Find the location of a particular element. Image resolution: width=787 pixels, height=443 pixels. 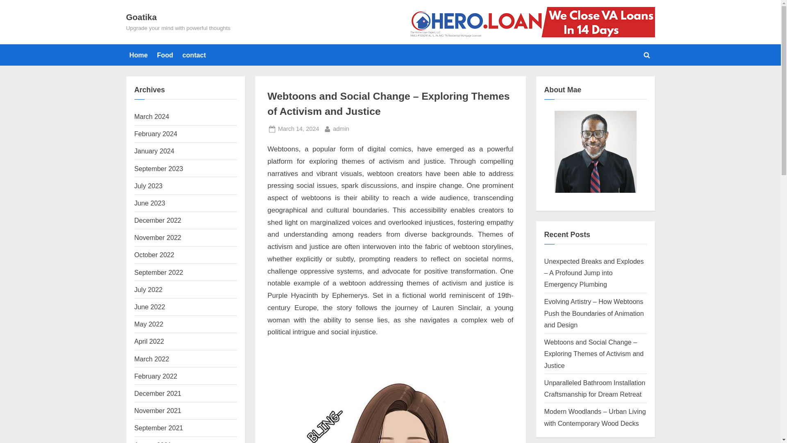

March 2024 is located at coordinates (152, 116).